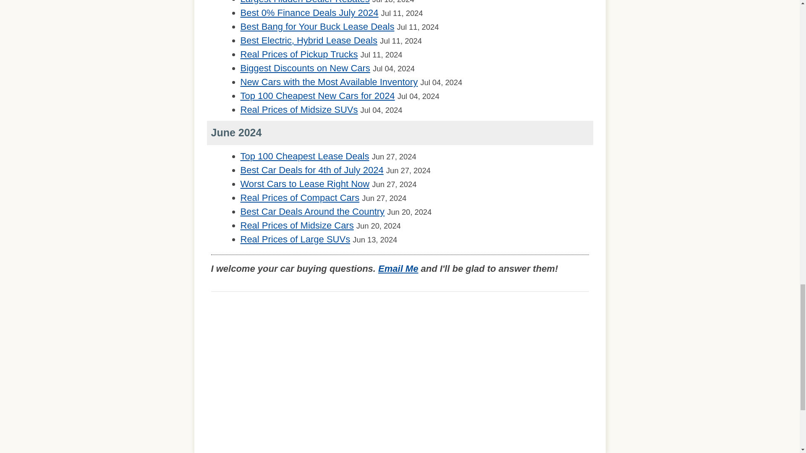  Describe the element at coordinates (297, 225) in the screenshot. I see `Real Prices of Midsize Cars` at that location.